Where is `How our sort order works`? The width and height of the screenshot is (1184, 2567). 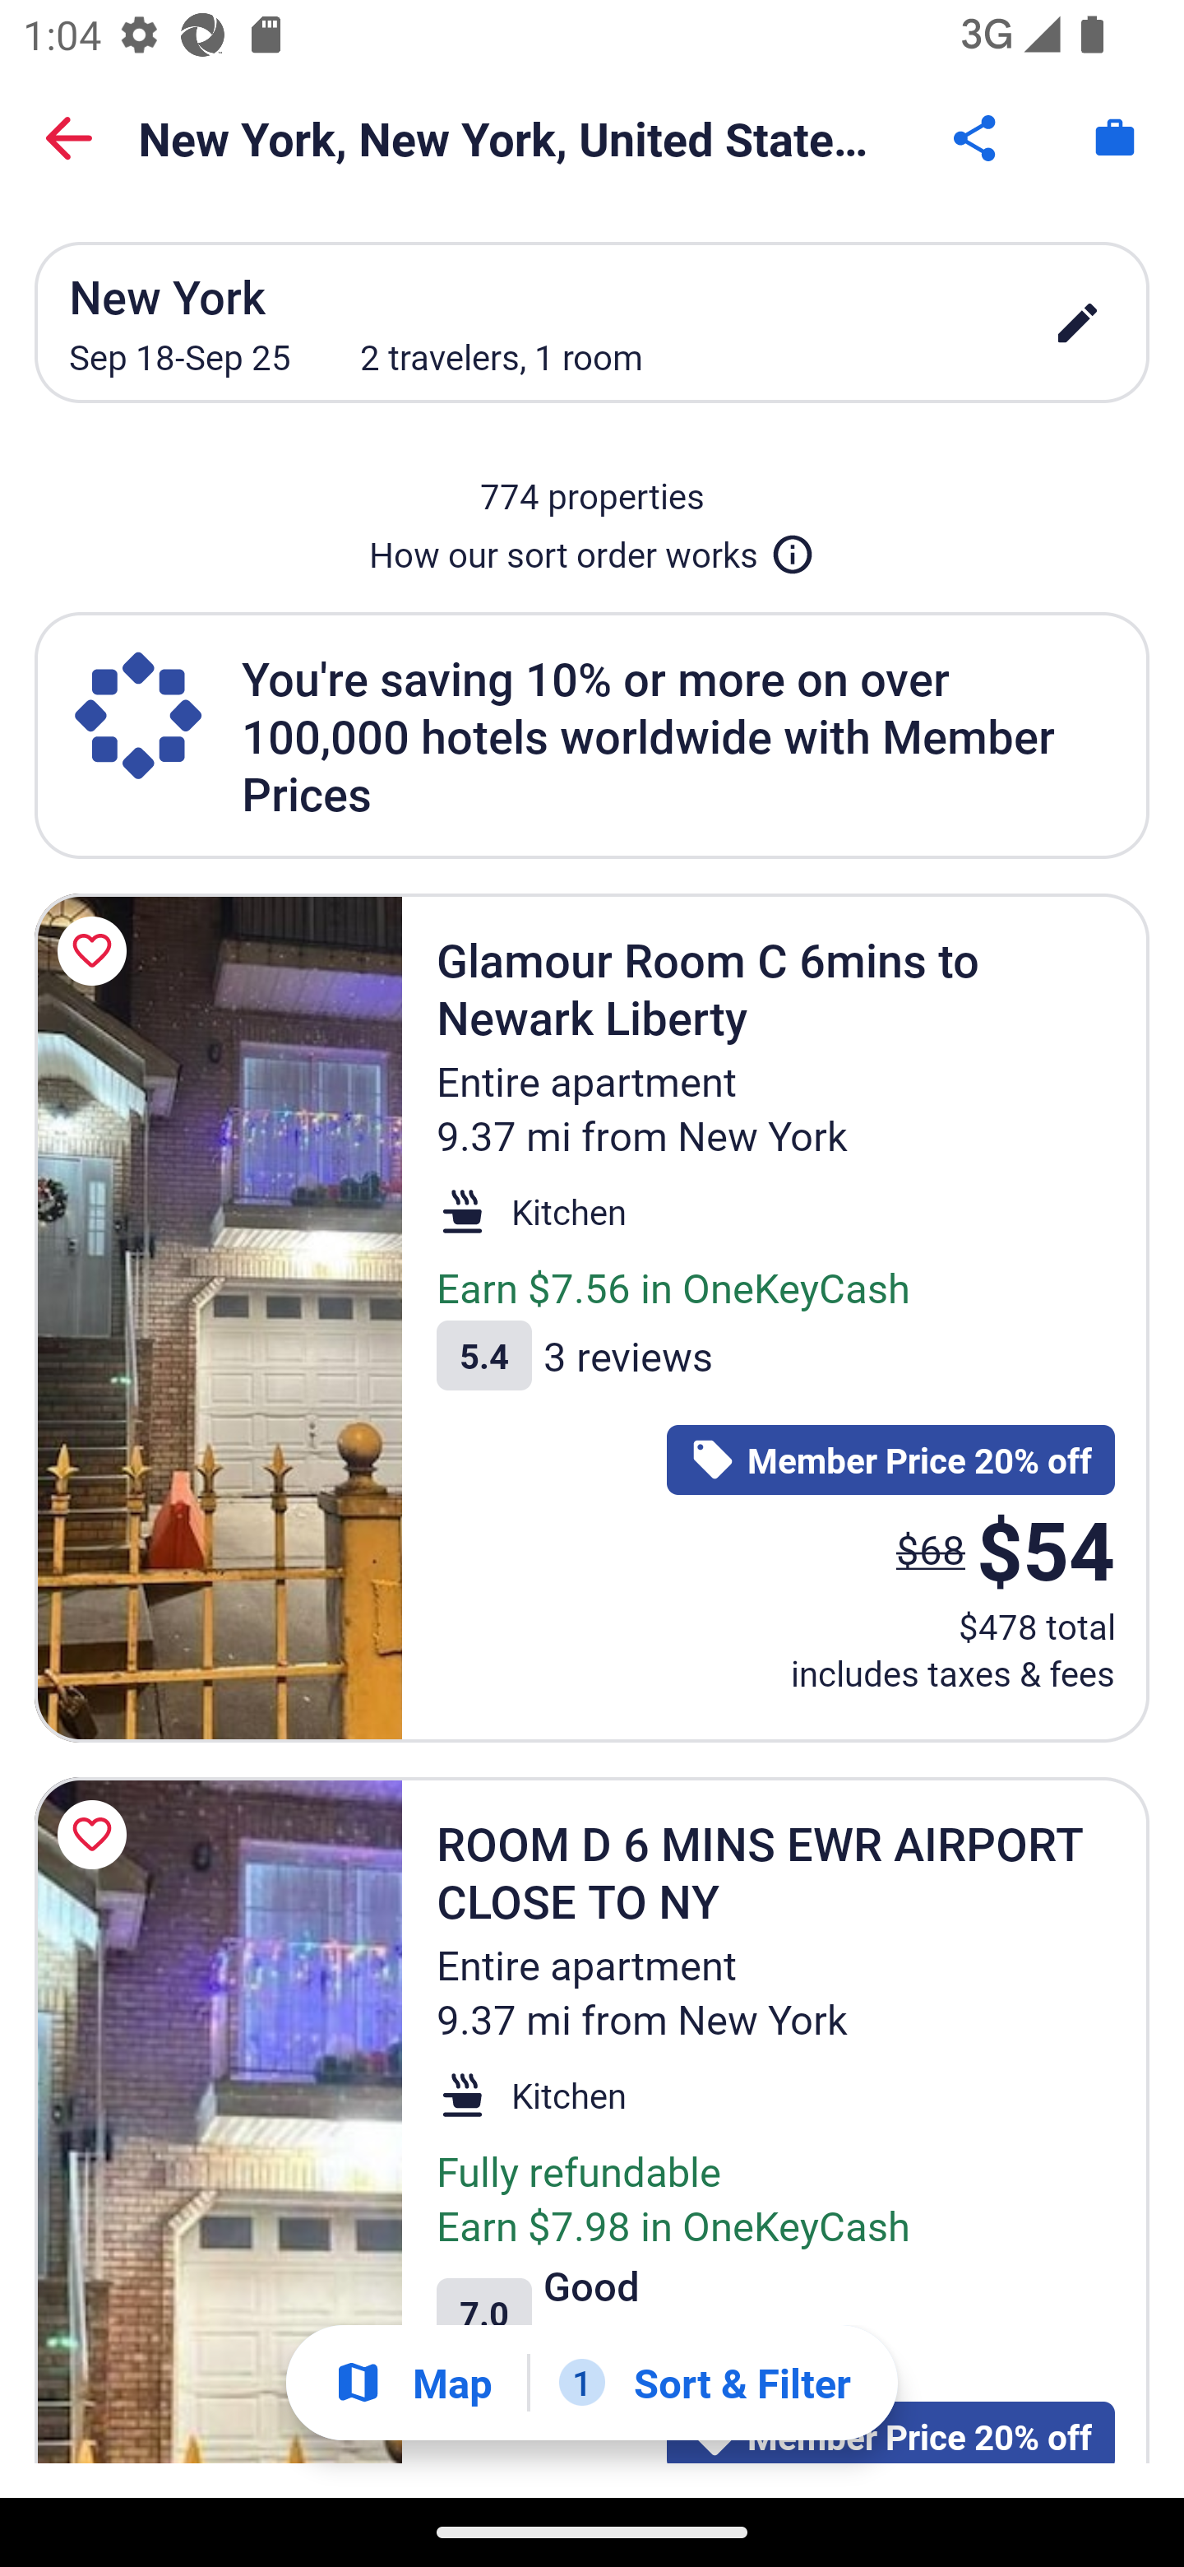 How our sort order works is located at coordinates (592, 548).